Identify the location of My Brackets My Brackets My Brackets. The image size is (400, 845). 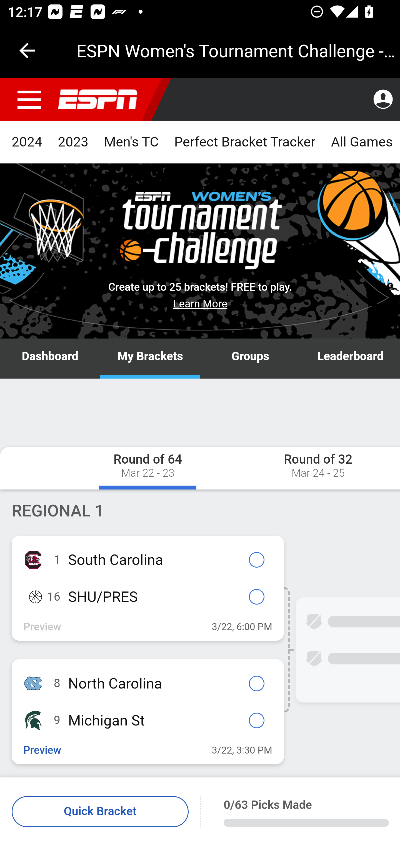
(150, 359).